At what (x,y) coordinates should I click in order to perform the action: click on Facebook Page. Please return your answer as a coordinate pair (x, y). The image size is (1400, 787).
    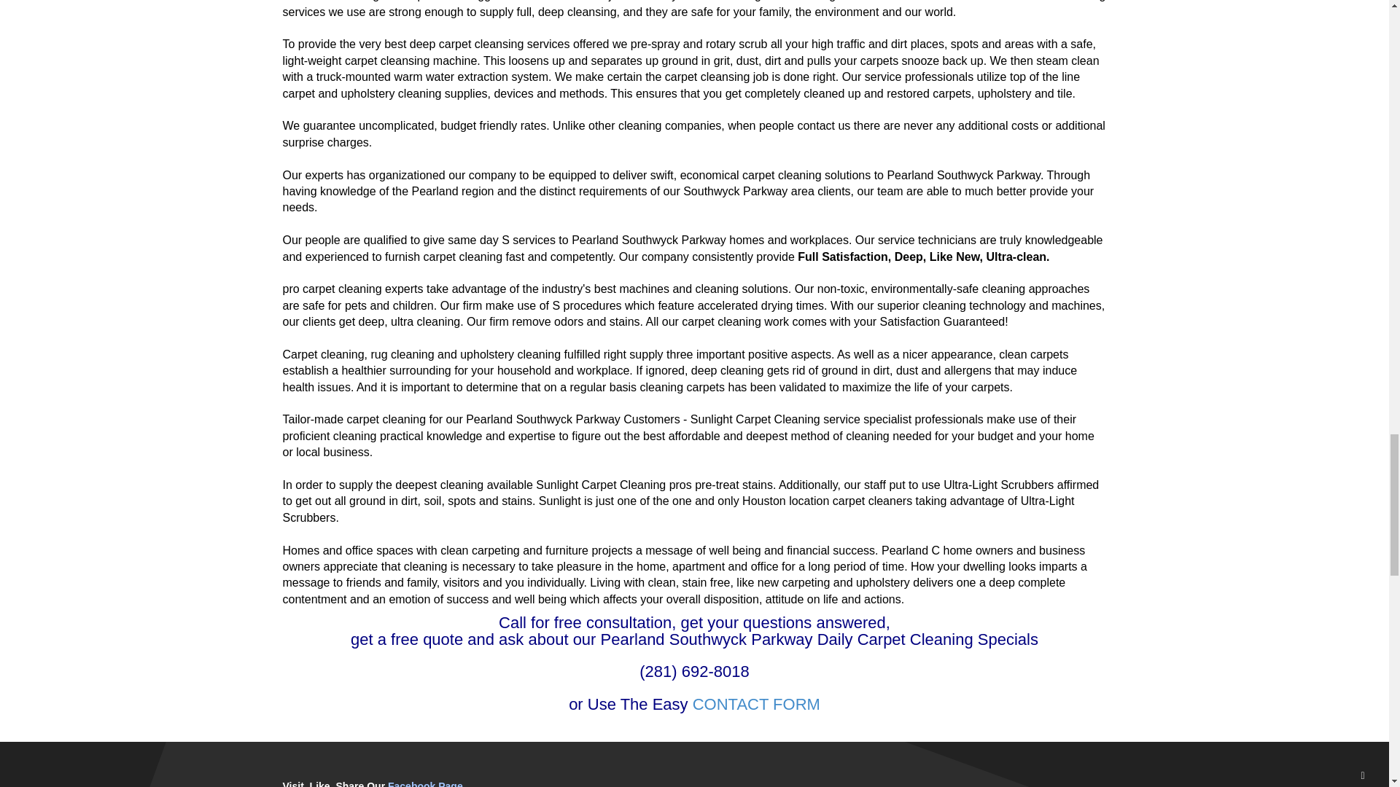
    Looking at the image, I should click on (425, 784).